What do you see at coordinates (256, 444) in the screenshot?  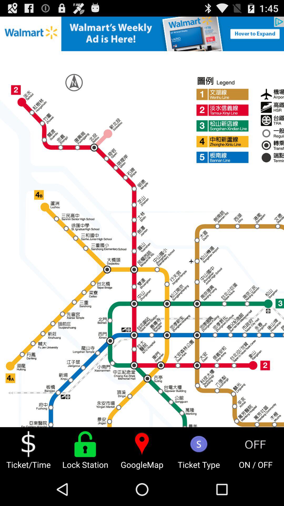 I see `off button` at bounding box center [256, 444].